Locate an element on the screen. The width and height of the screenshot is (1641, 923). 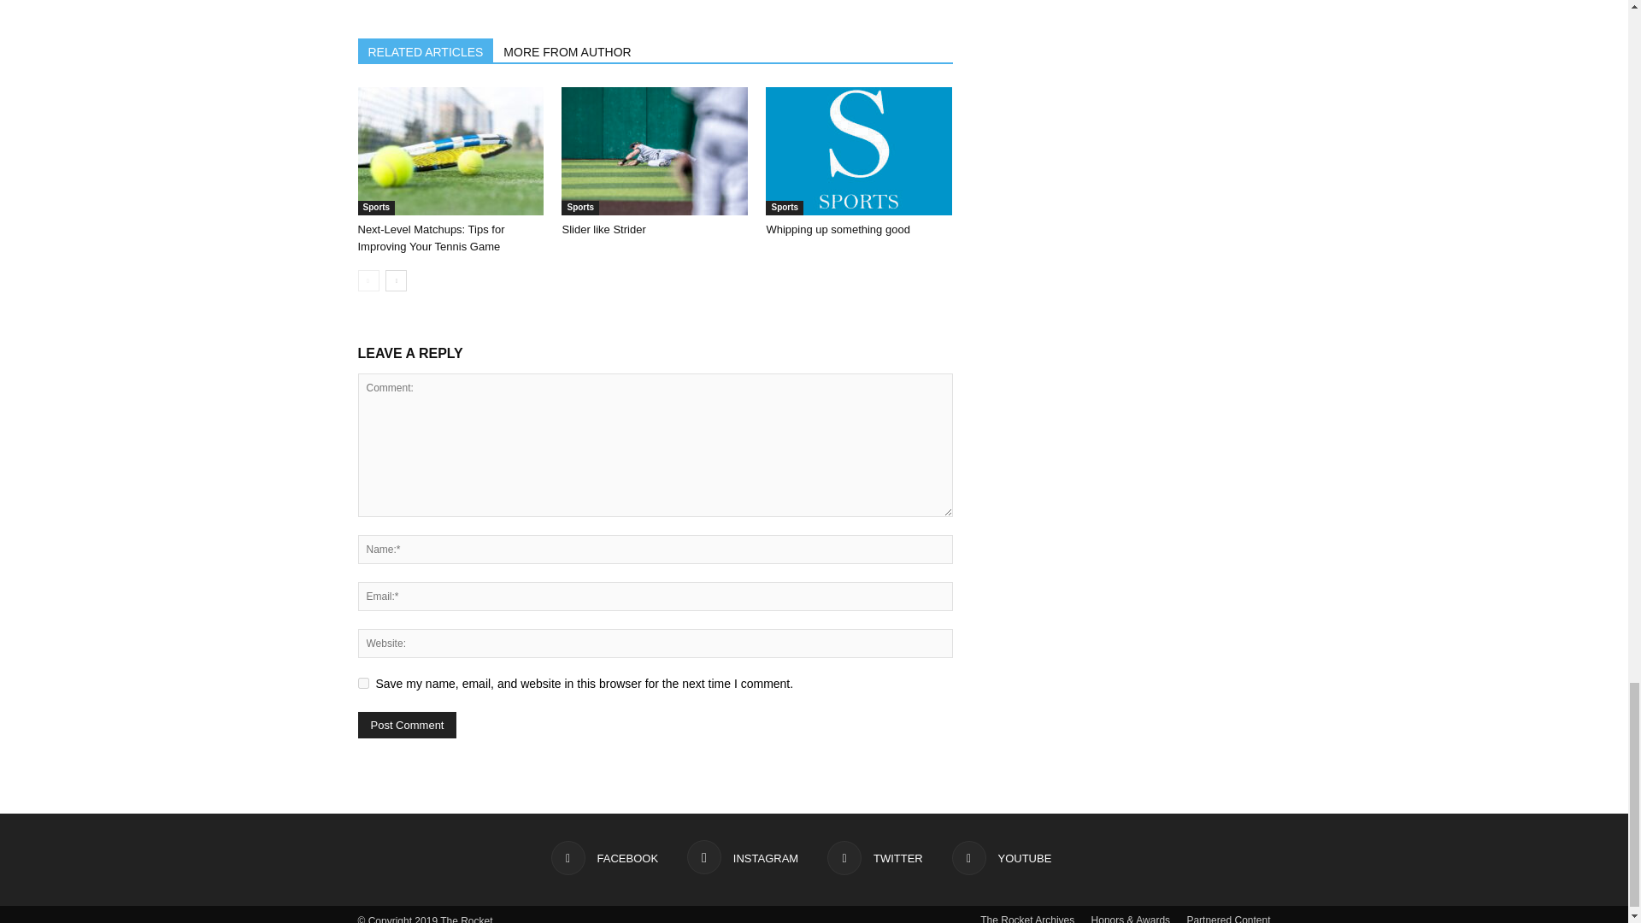
Post Comment is located at coordinates (407, 725).